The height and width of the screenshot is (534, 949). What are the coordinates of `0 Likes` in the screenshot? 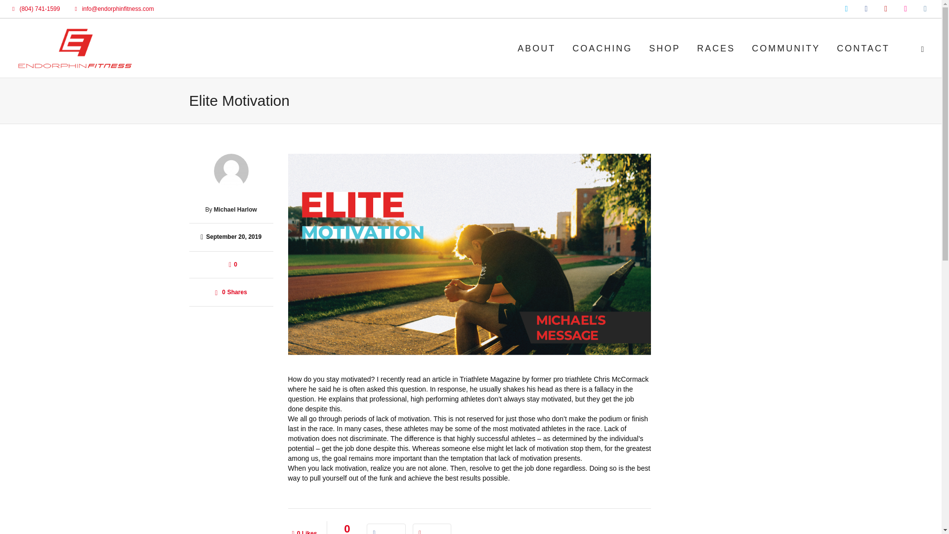 It's located at (304, 528).